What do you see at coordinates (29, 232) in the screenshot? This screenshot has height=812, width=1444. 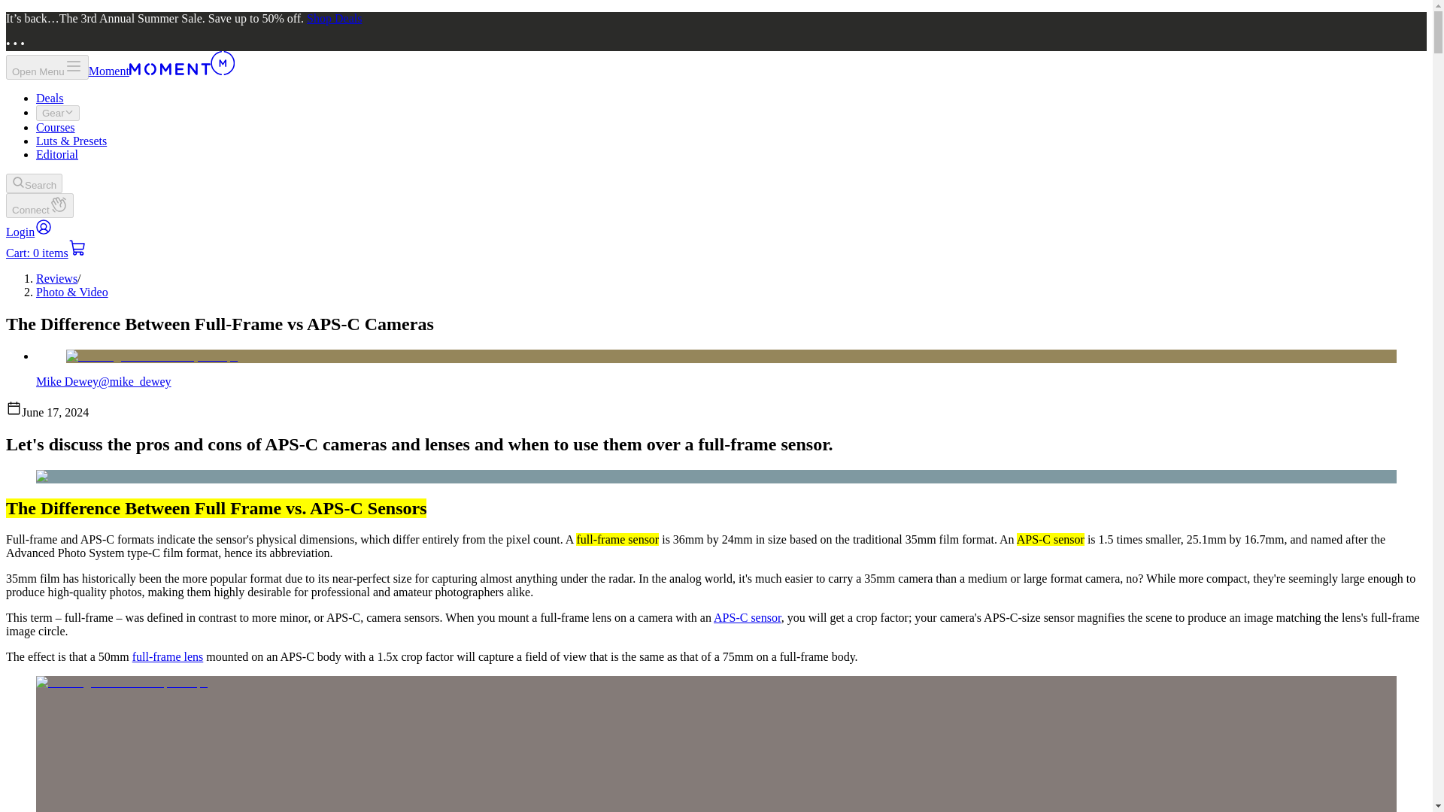 I see `Login` at bounding box center [29, 232].